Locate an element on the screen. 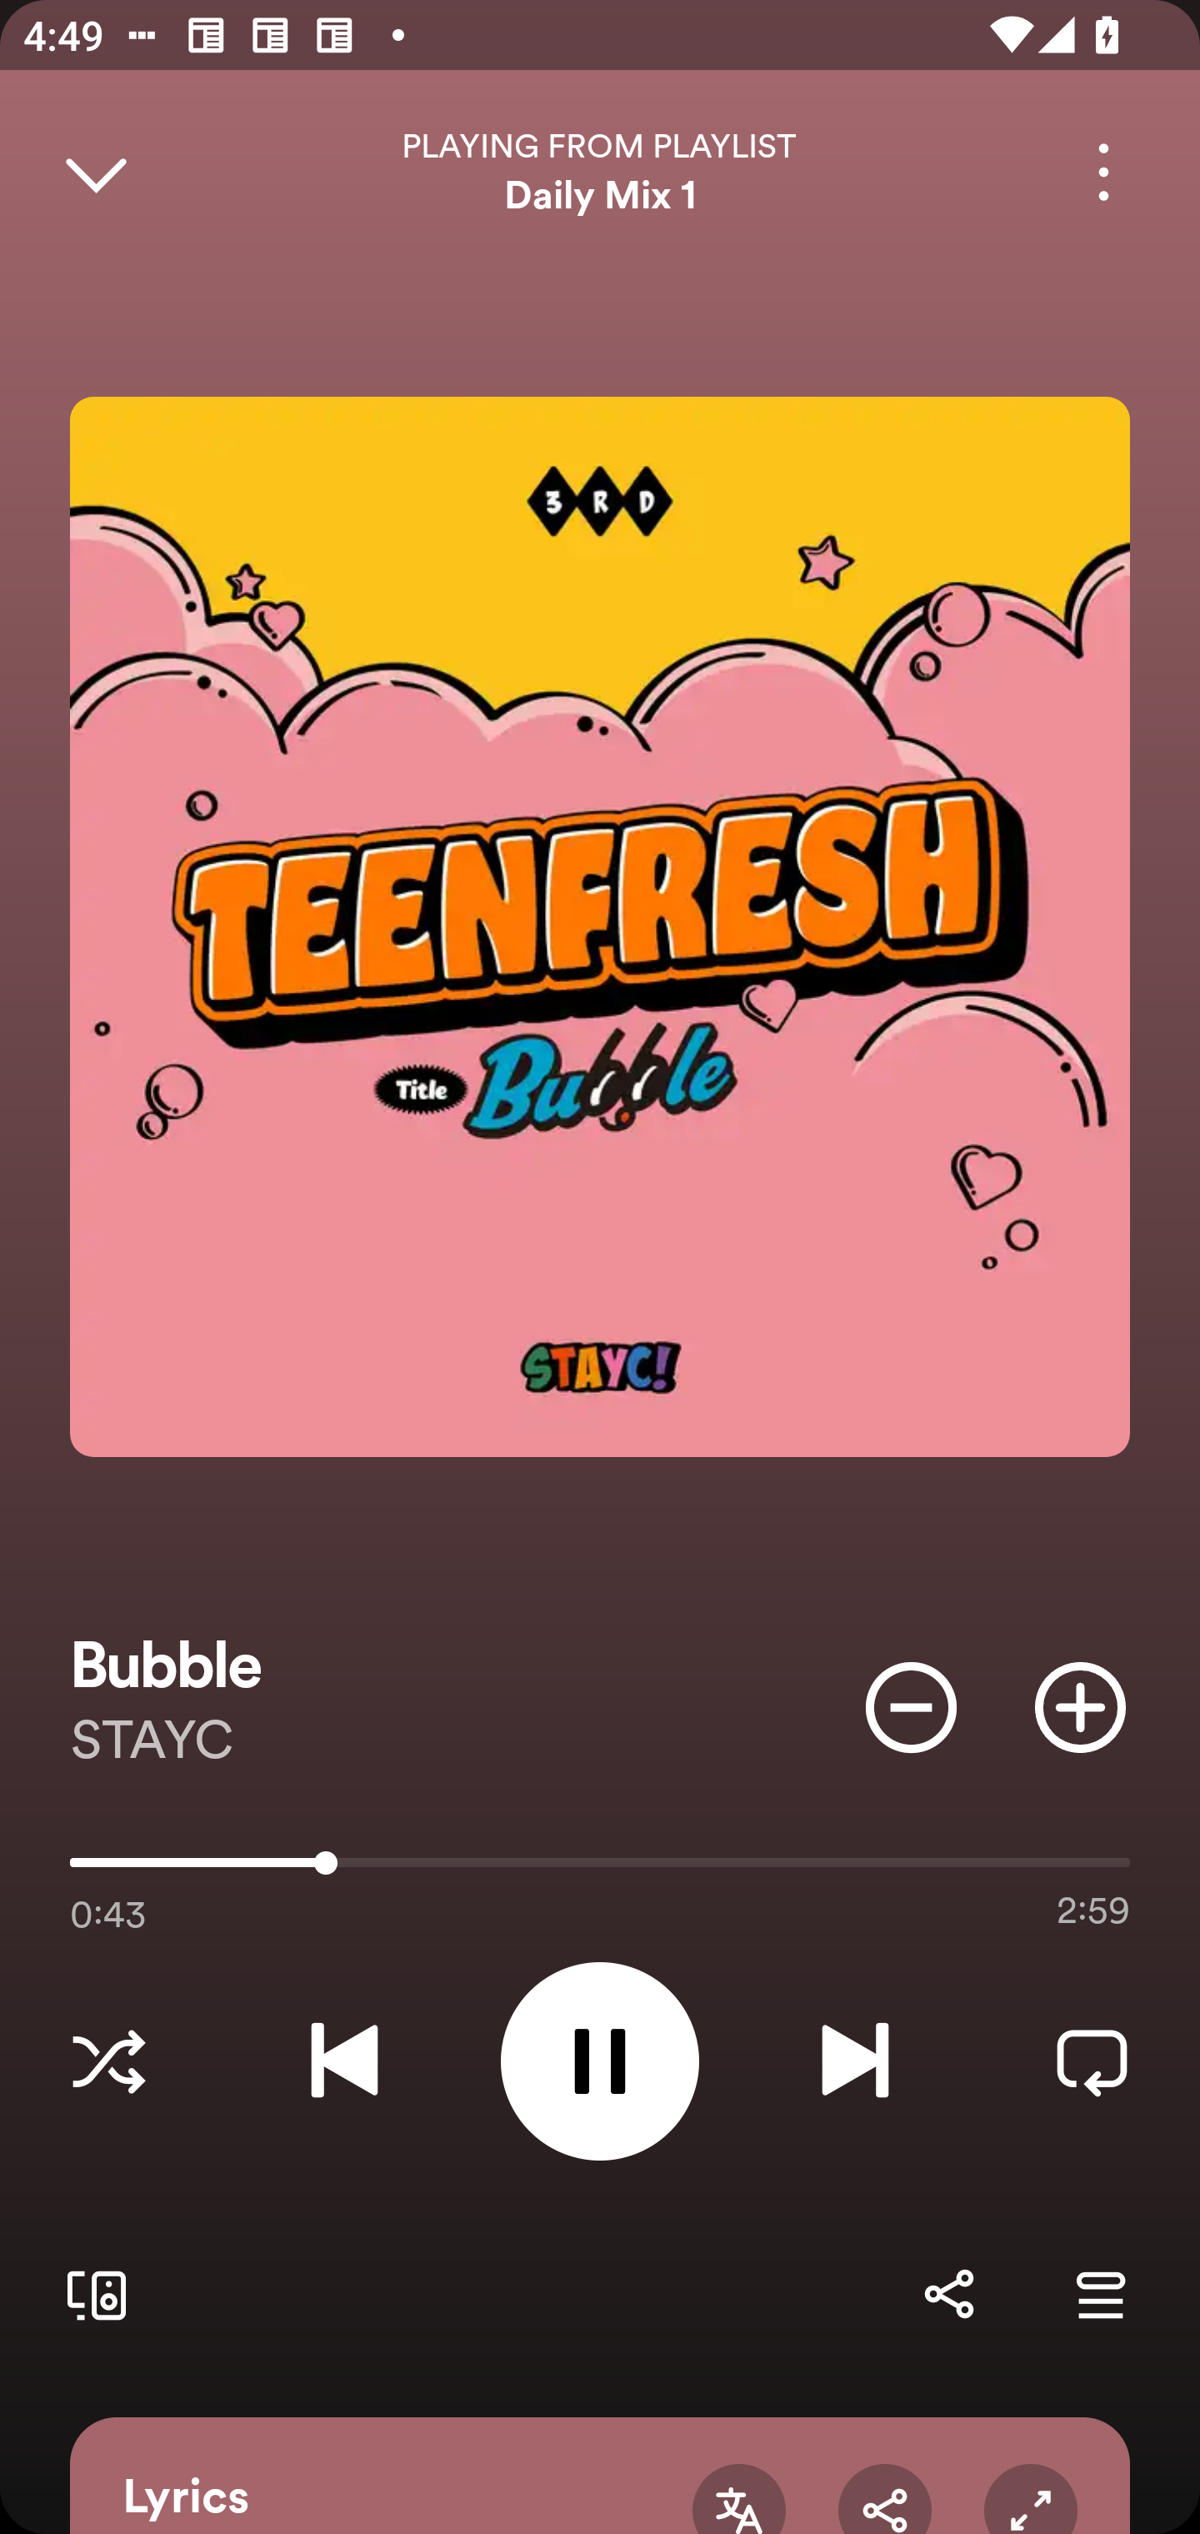 Image resolution: width=1200 pixels, height=2534 pixels. PLAYING FROM PLAYLIST Daily Mix 1 is located at coordinates (600, 172).